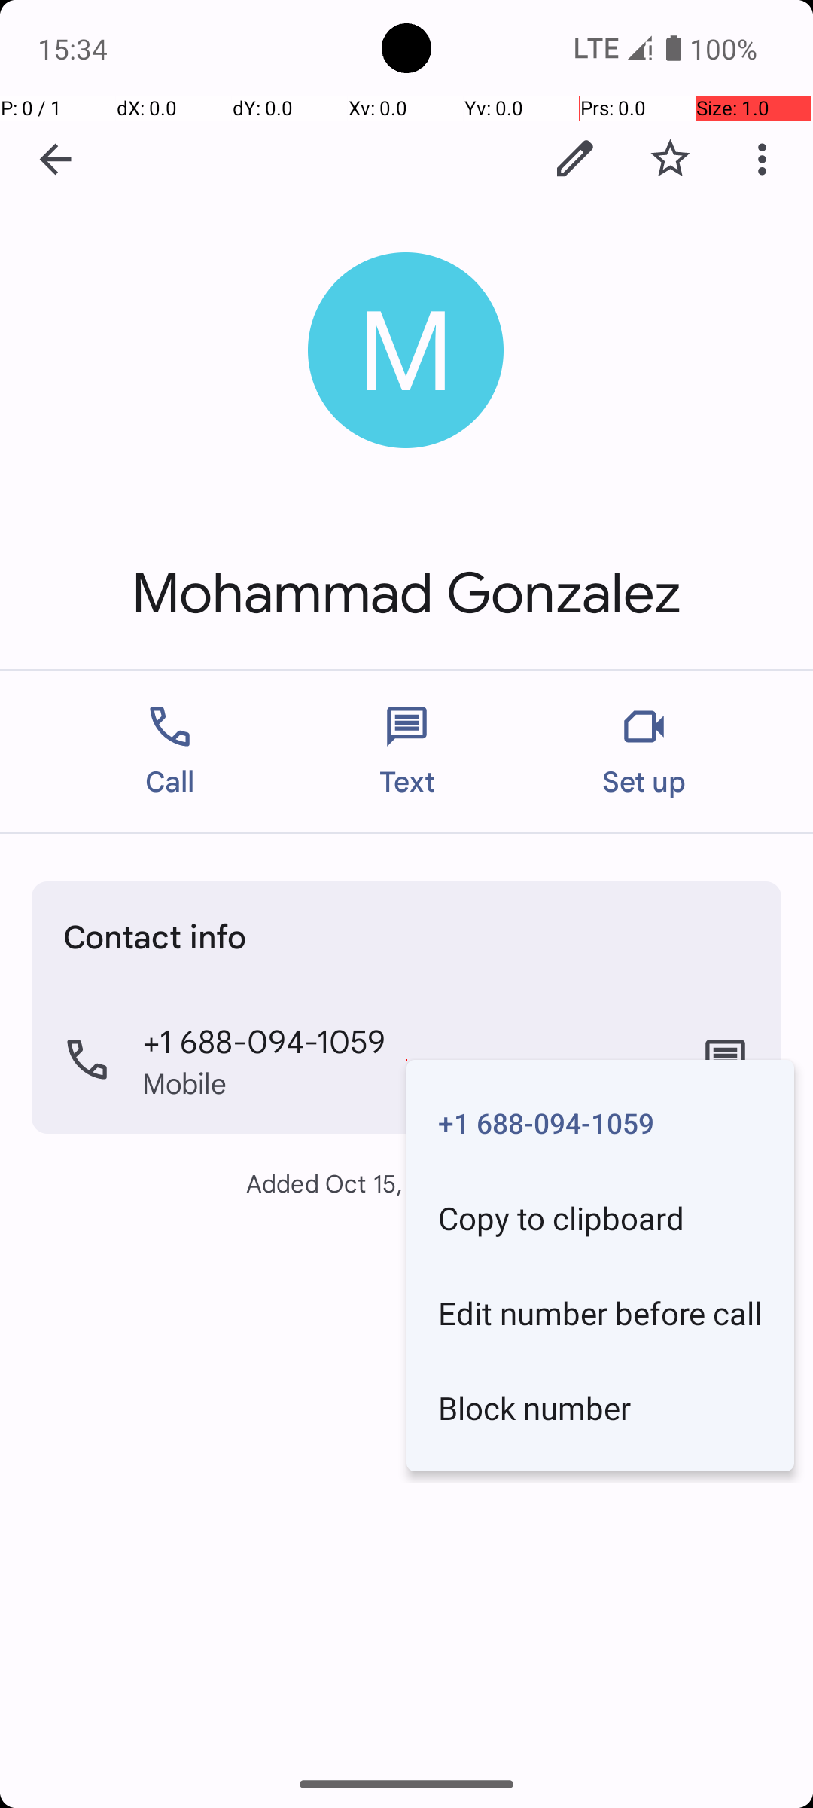  What do you see at coordinates (601, 1312) in the screenshot?
I see `Edit number before call` at bounding box center [601, 1312].